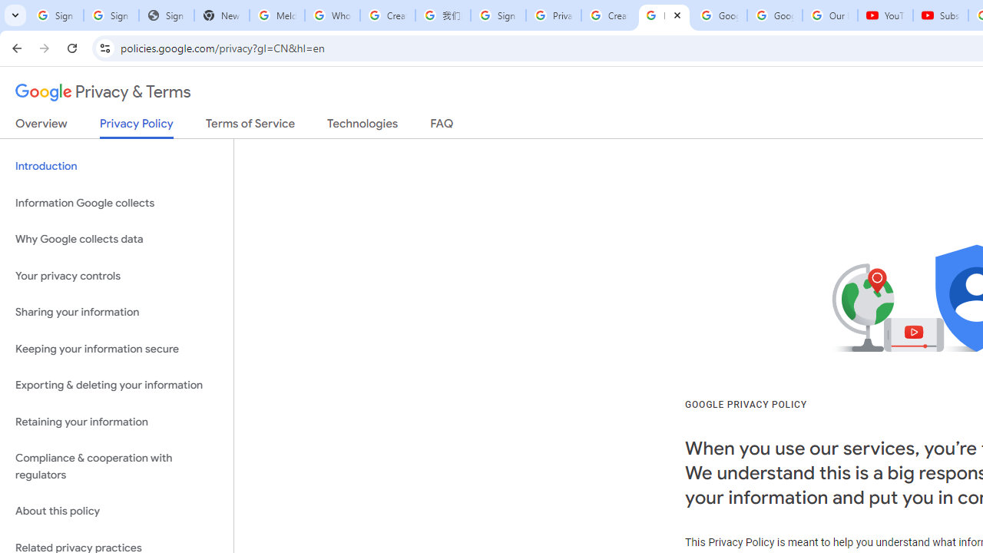 This screenshot has width=983, height=553. What do you see at coordinates (774, 15) in the screenshot?
I see `Google Account` at bounding box center [774, 15].